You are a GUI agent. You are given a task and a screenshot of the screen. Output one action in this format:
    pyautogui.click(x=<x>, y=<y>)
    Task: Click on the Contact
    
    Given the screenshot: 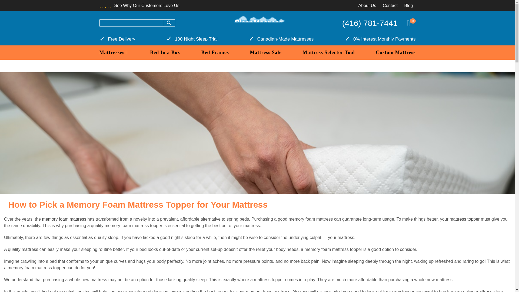 What is the action you would take?
    pyautogui.click(x=390, y=5)
    